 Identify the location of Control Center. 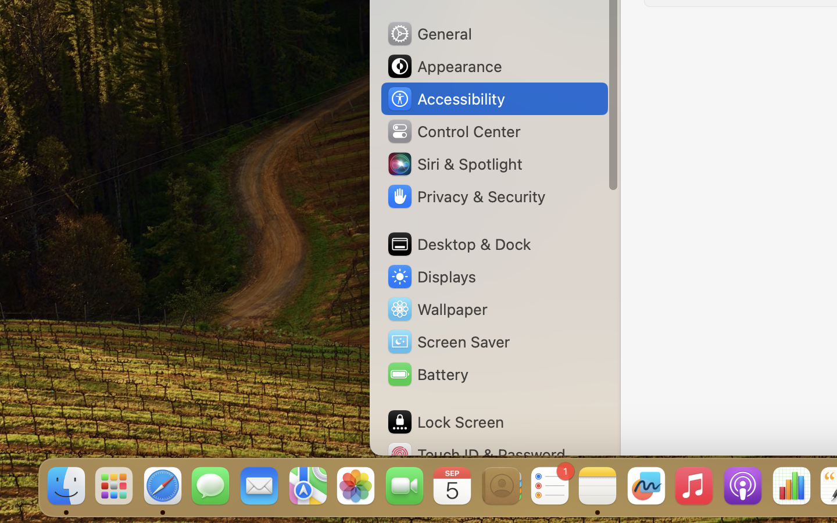
(453, 131).